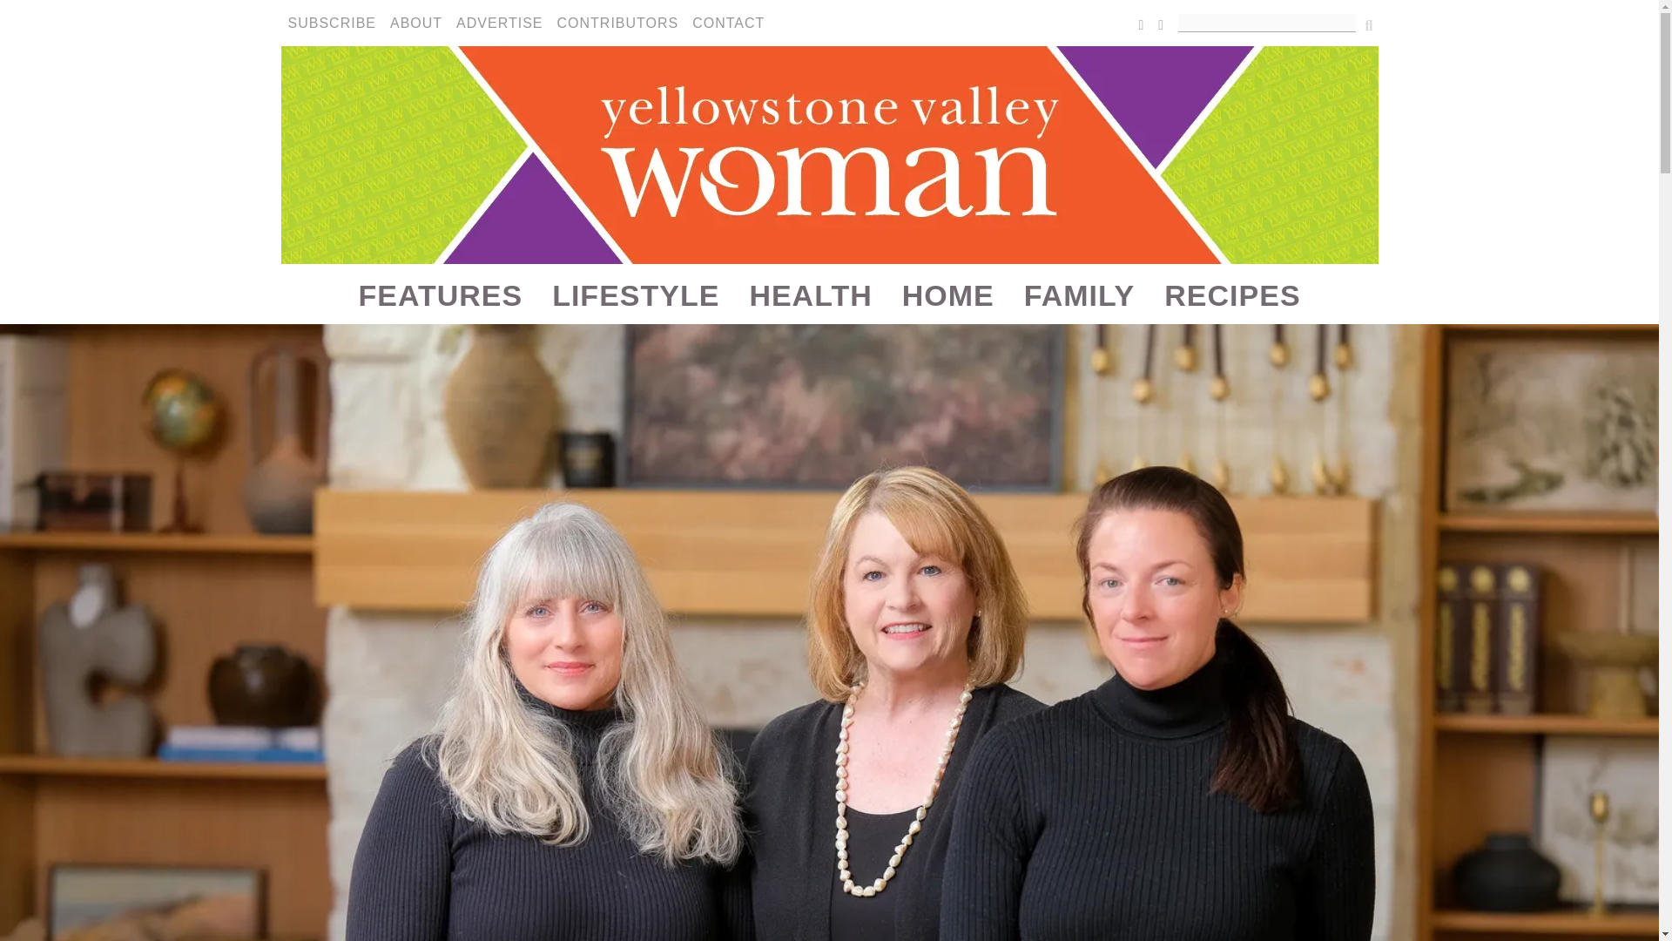 The width and height of the screenshot is (1672, 941). Describe the element at coordinates (416, 23) in the screenshot. I see `ABOUT` at that location.